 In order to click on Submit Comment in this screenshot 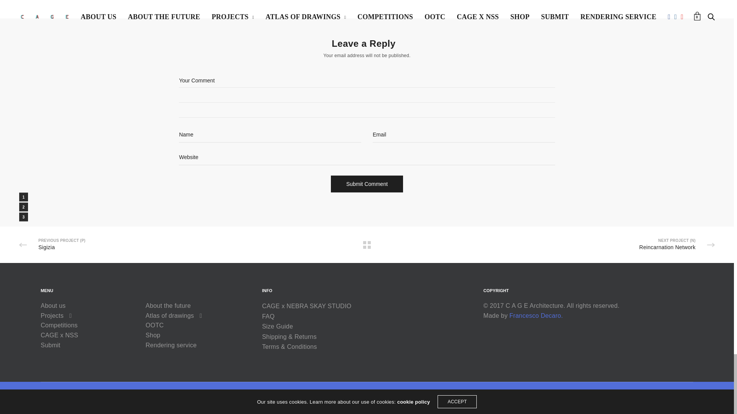, I will do `click(367, 184)`.